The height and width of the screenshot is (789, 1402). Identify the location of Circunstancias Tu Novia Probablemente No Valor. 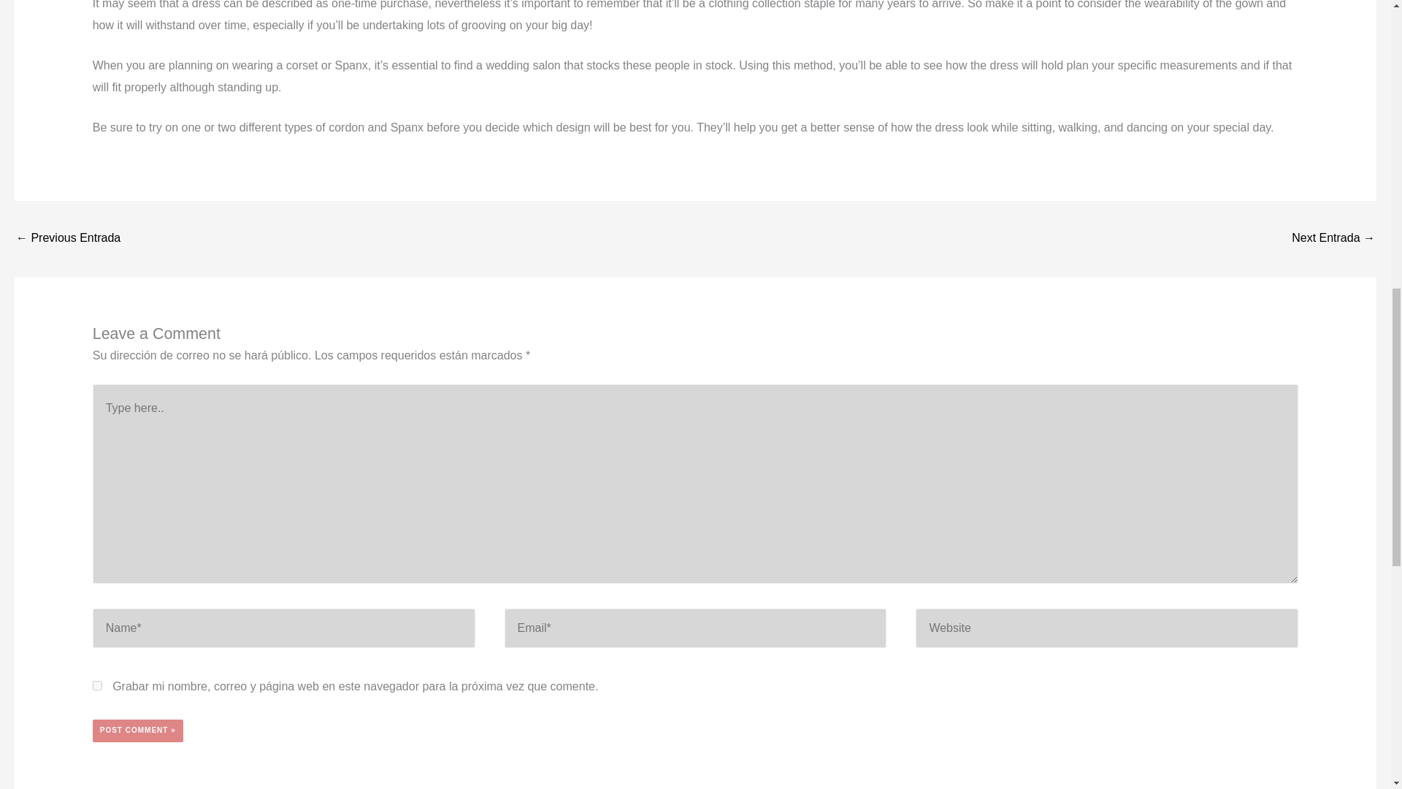
(68, 238).